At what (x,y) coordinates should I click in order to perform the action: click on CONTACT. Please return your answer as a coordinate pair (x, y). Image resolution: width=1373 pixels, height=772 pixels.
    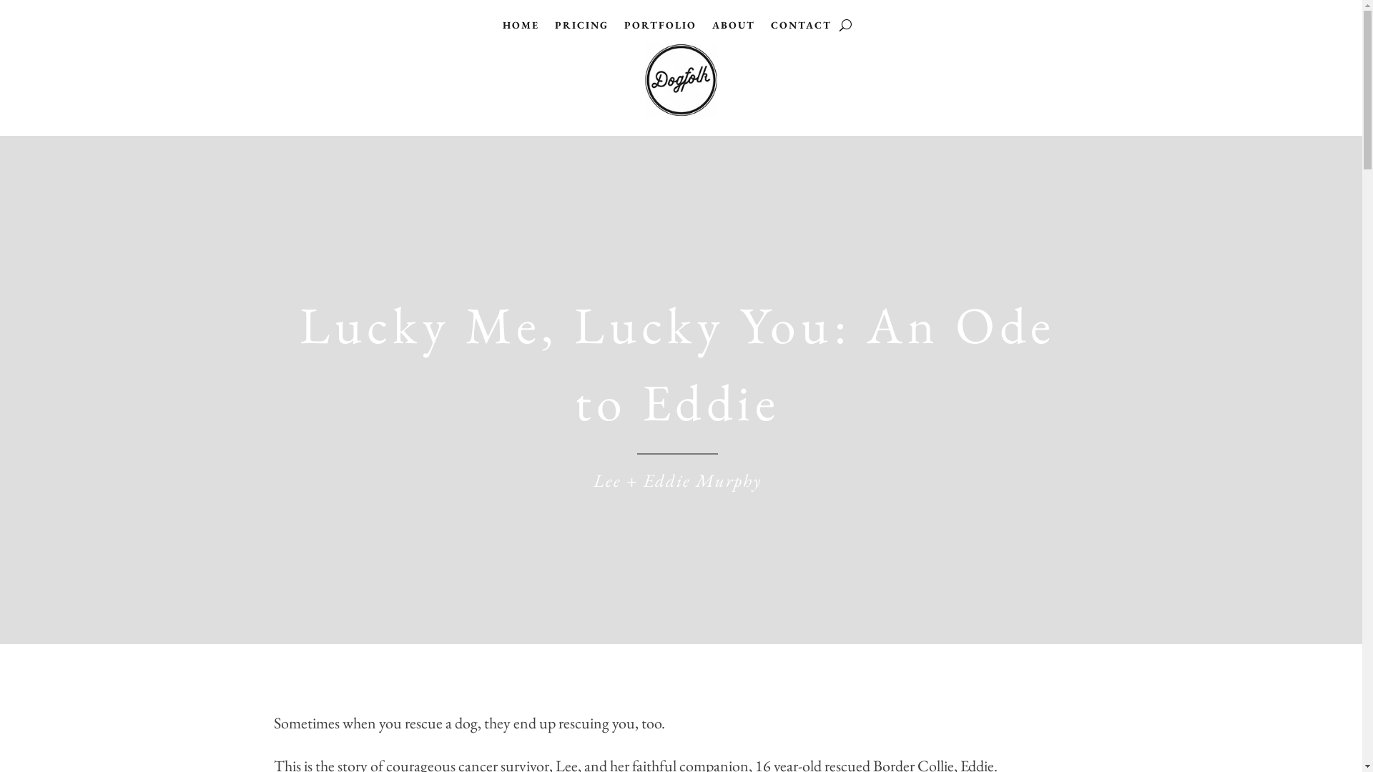
    Looking at the image, I should click on (801, 28).